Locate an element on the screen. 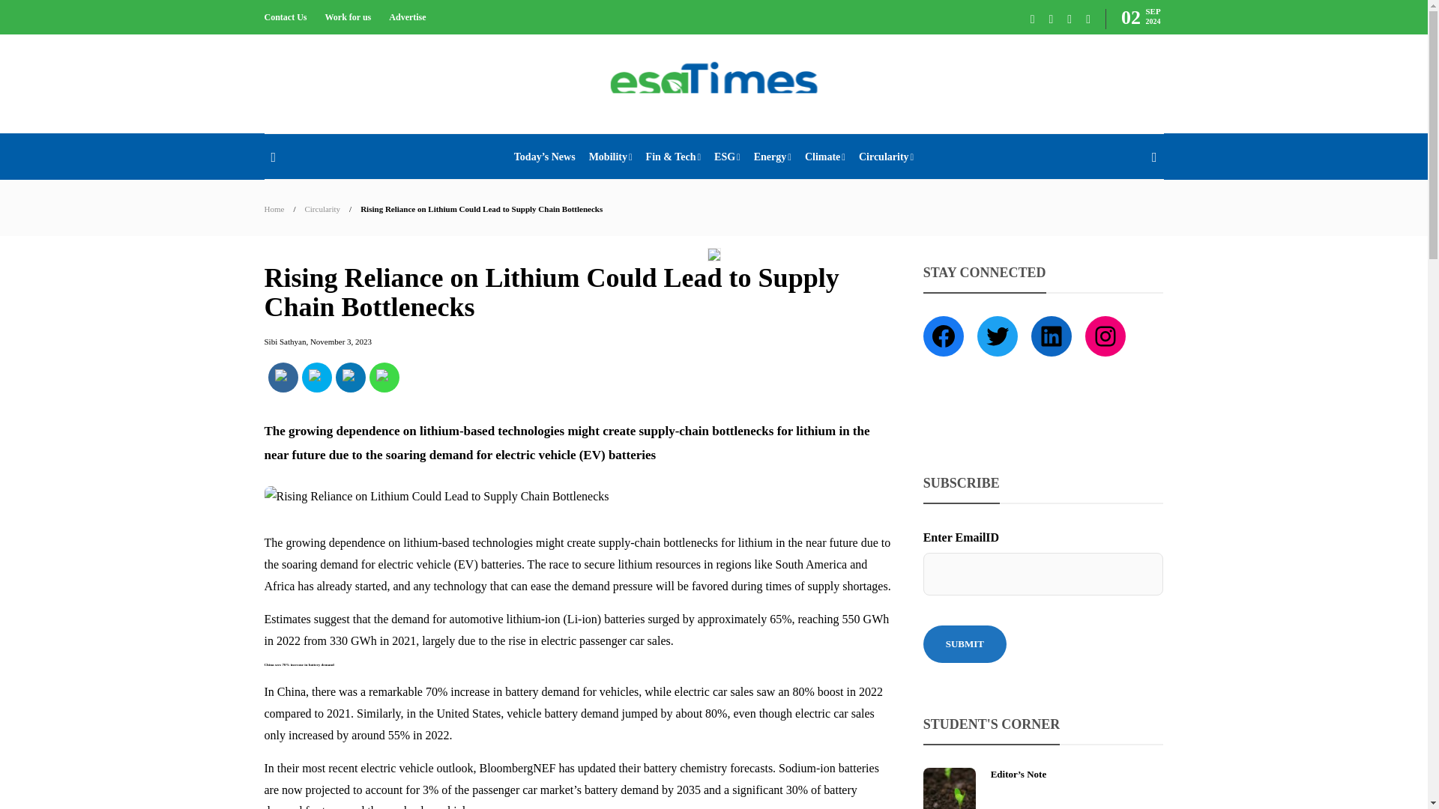 The image size is (1439, 809). LinkedIn is located at coordinates (350, 378).